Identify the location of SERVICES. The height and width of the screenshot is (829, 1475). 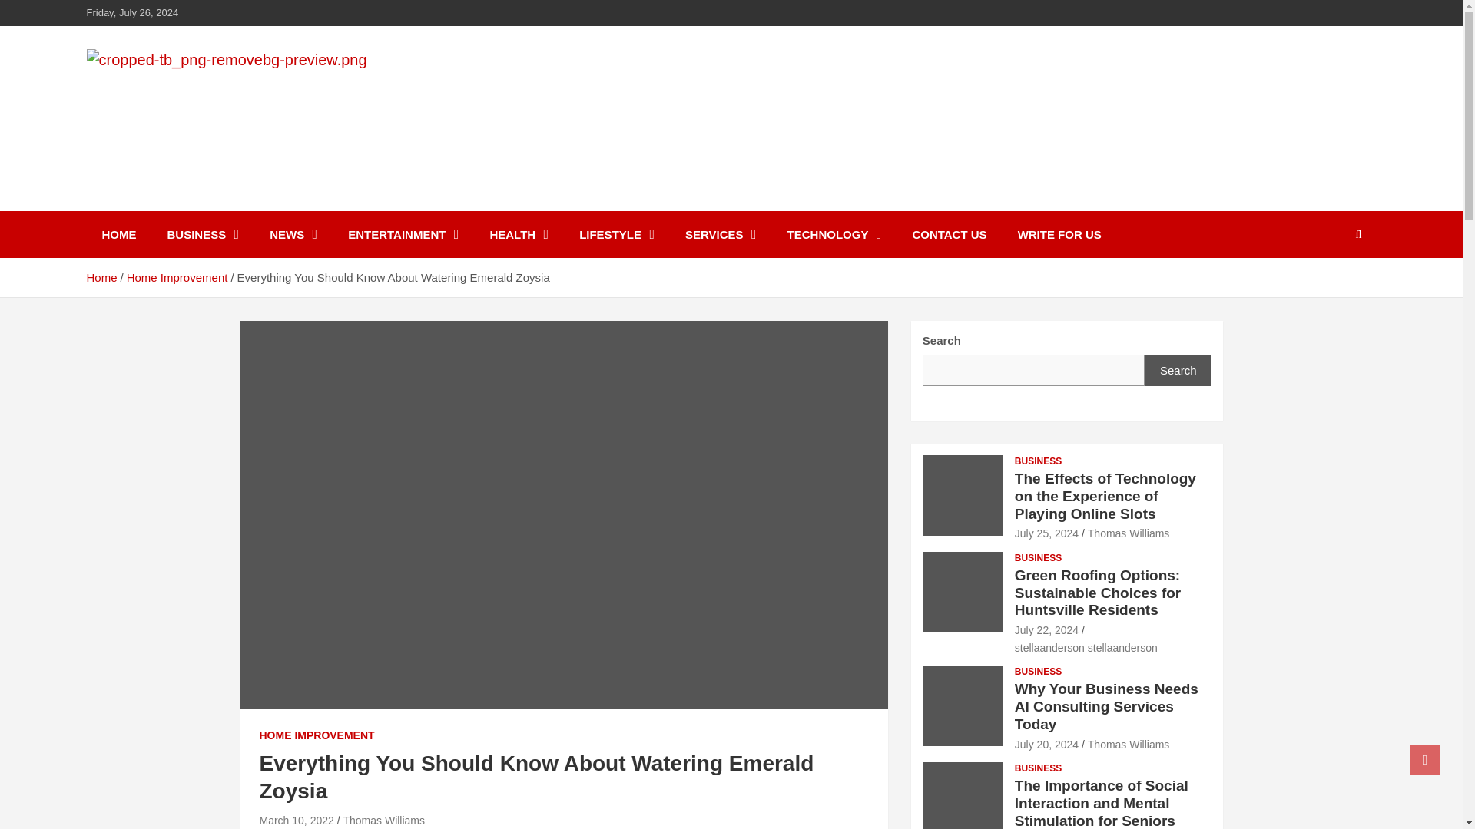
(721, 234).